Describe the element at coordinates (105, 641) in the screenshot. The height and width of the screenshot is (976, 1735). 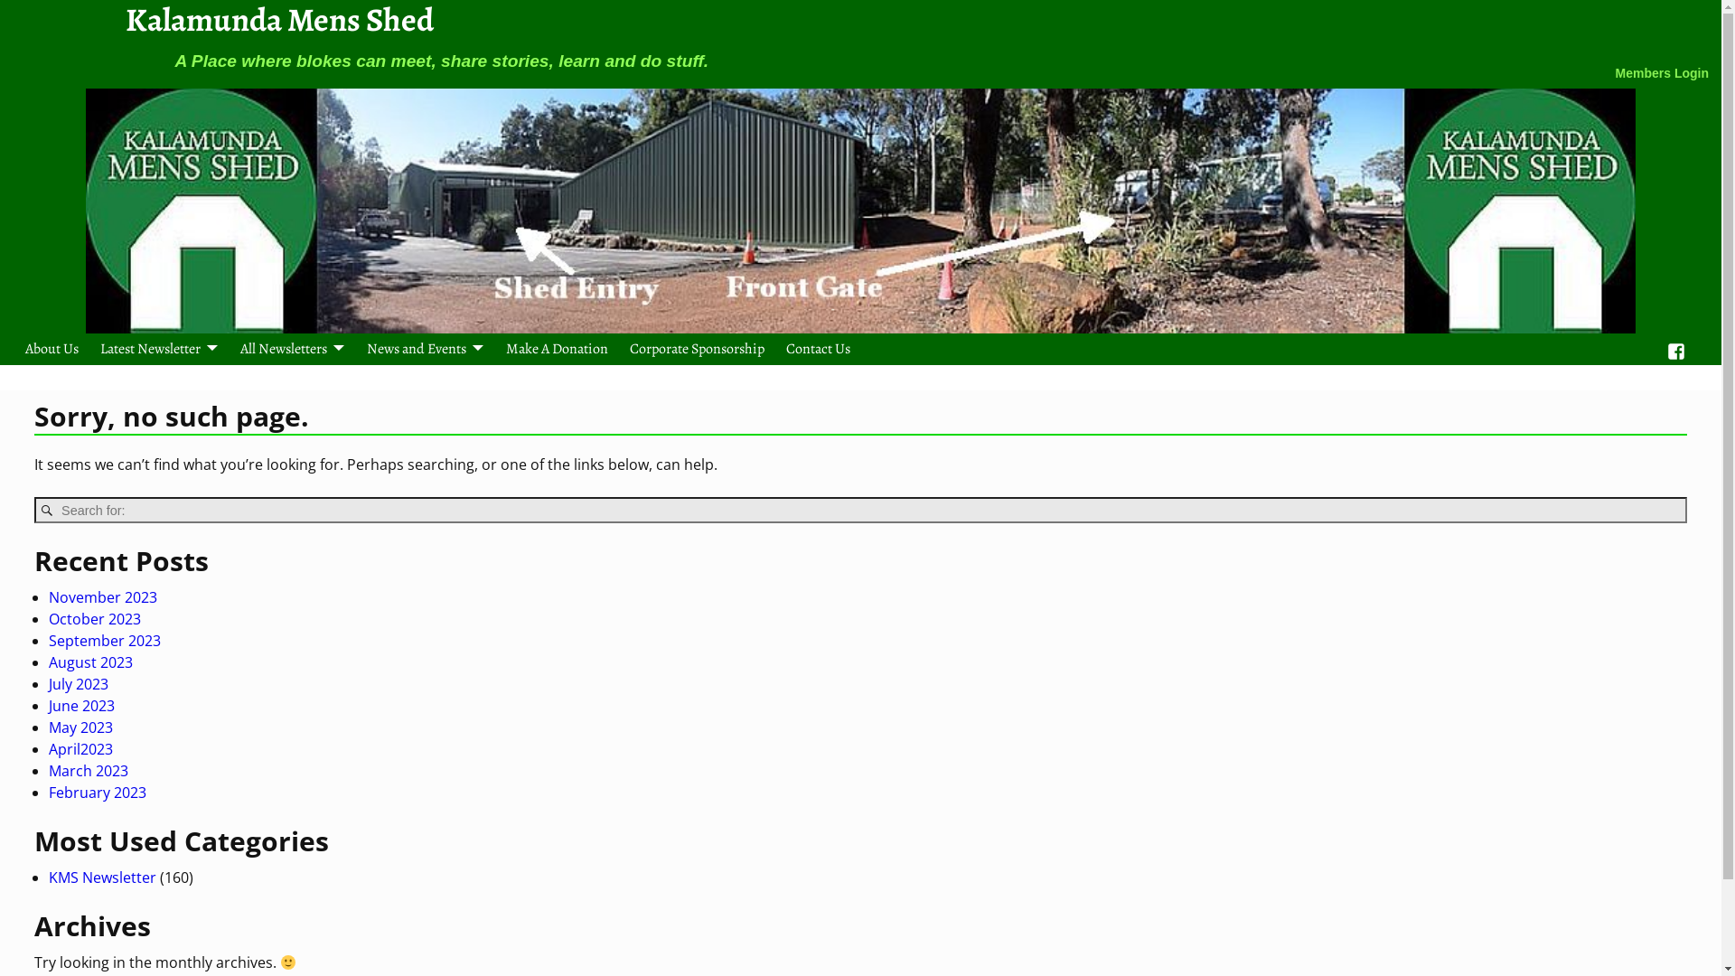
I see `September 2023` at that location.